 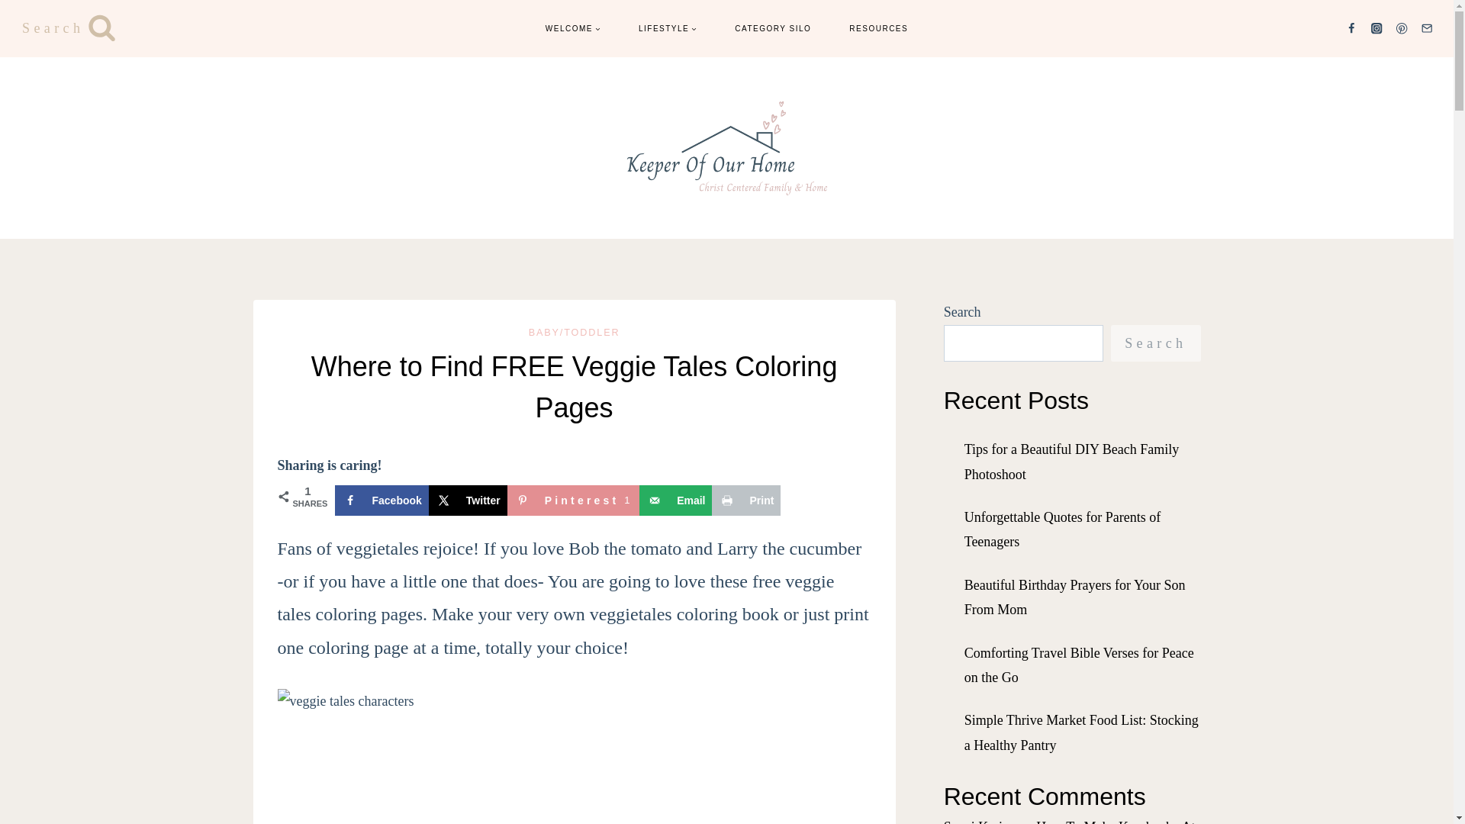 What do you see at coordinates (572, 501) in the screenshot?
I see `Save to Pinterest` at bounding box center [572, 501].